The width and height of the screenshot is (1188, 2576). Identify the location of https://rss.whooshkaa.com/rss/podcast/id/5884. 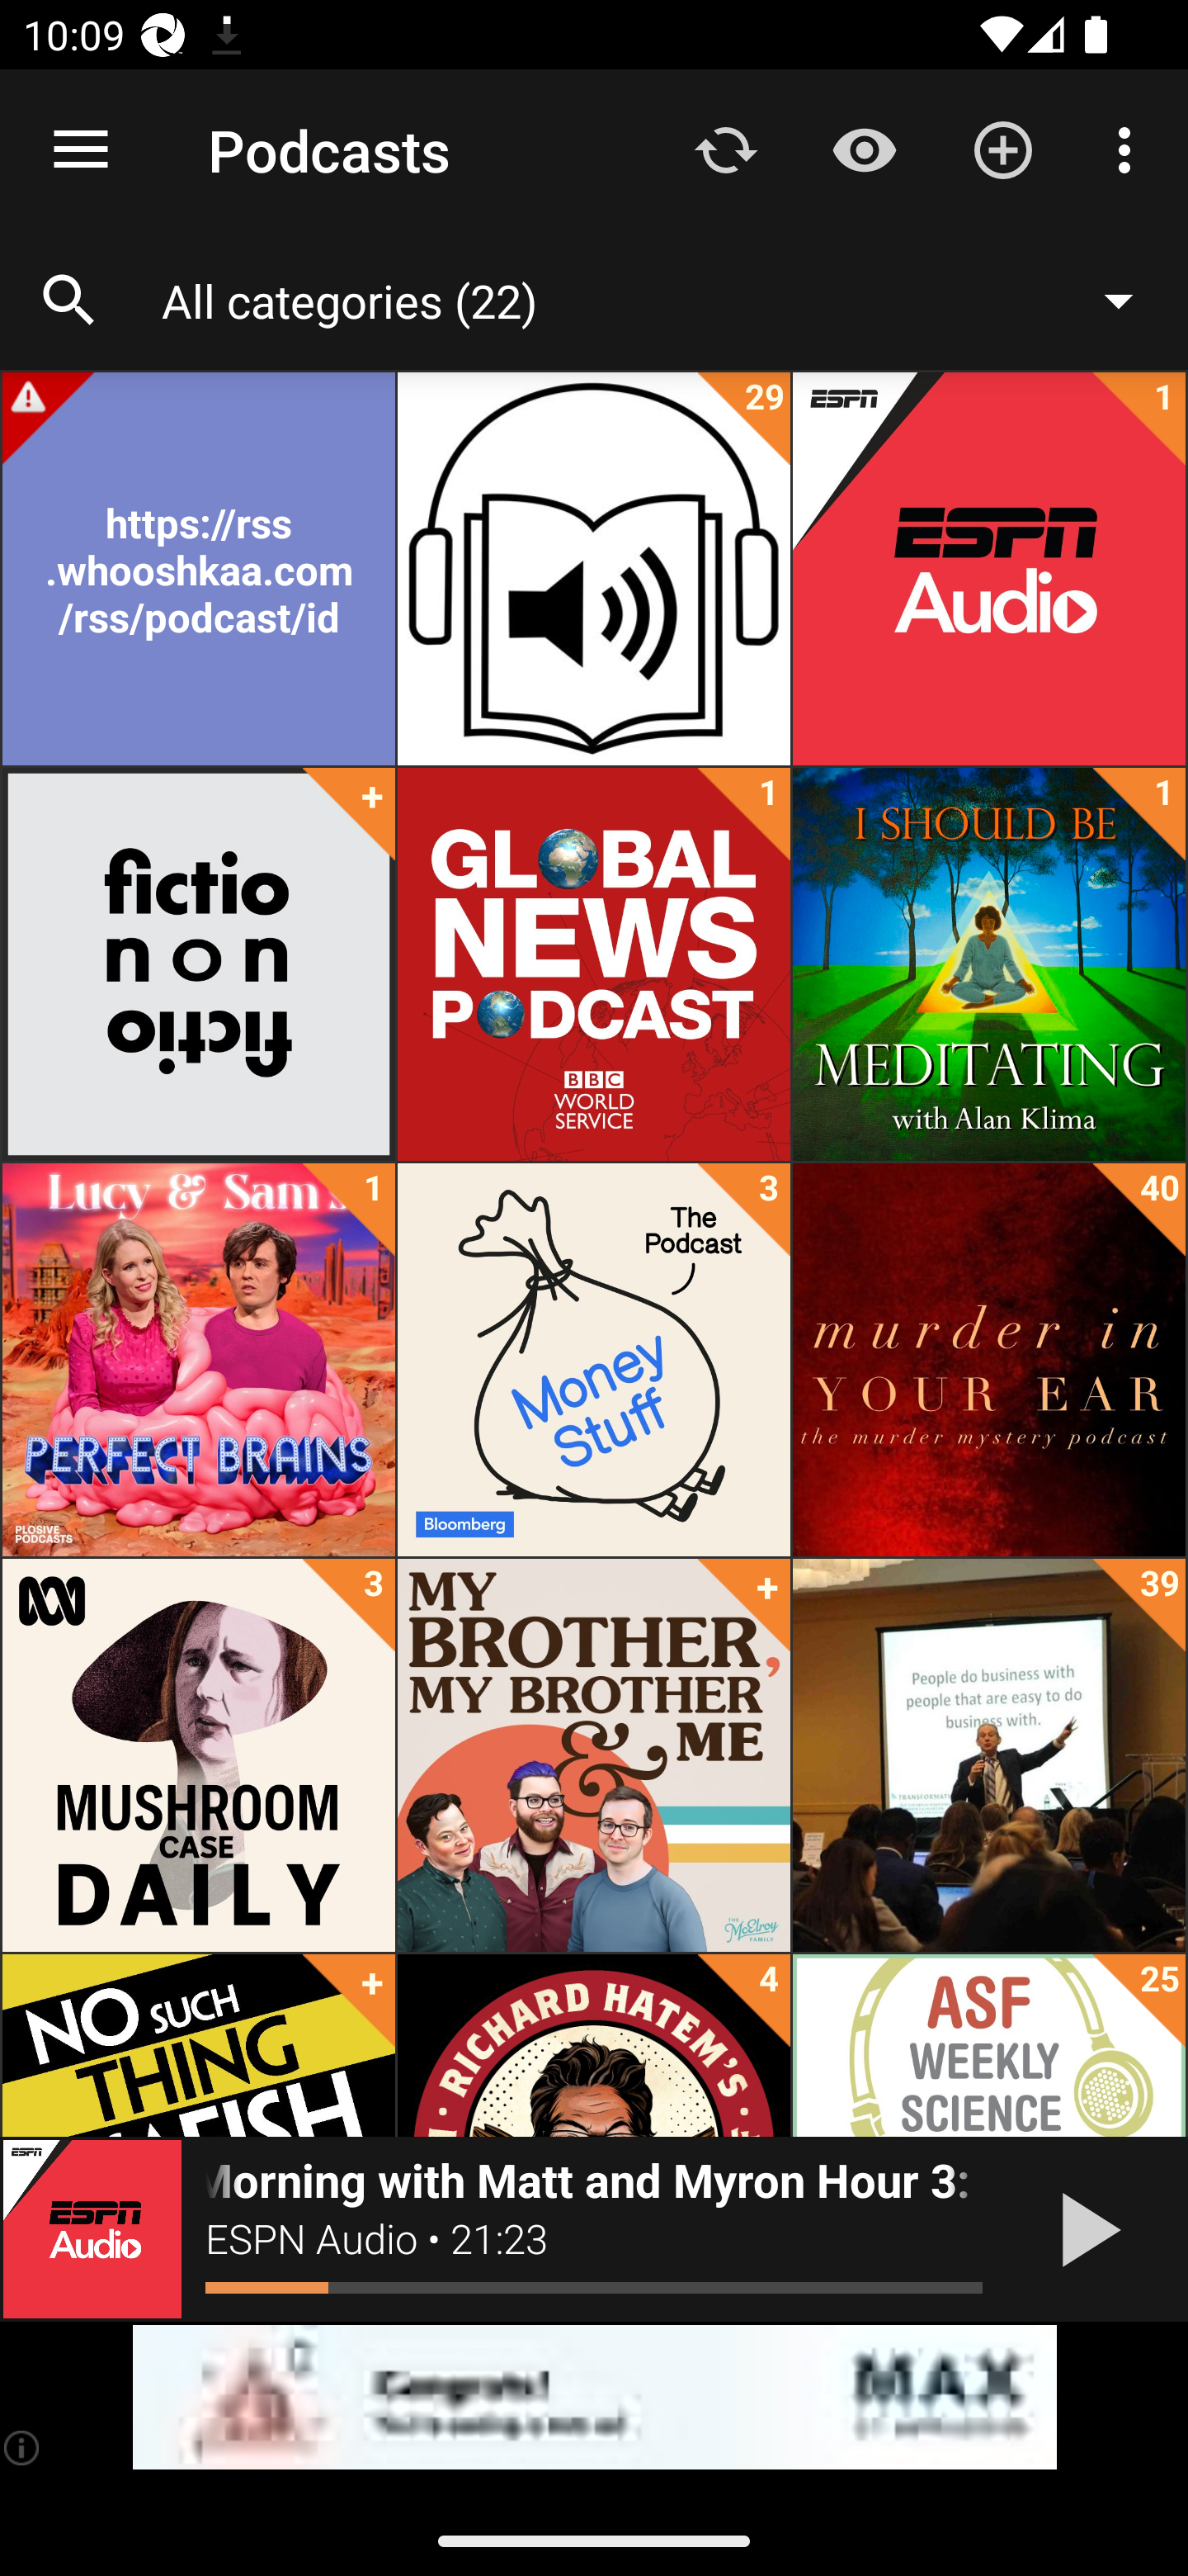
(198, 569).